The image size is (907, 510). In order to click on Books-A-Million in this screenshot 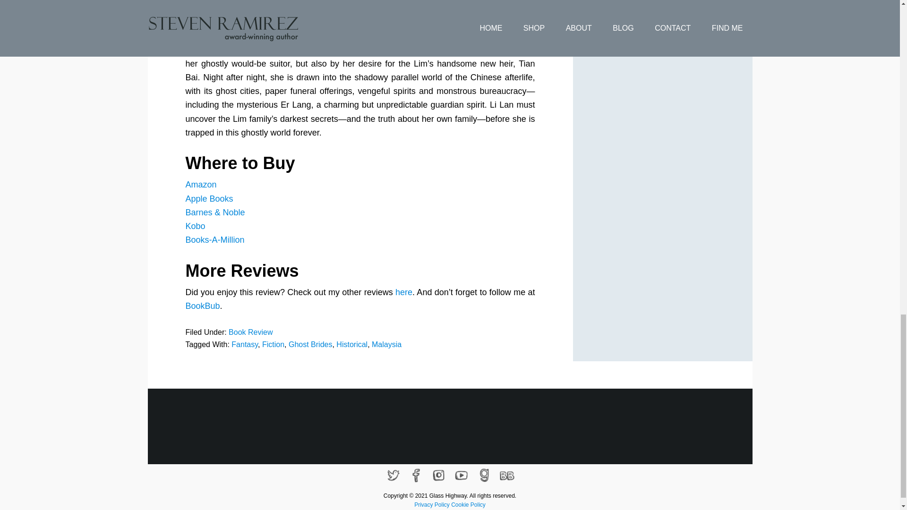, I will do `click(214, 240)`.